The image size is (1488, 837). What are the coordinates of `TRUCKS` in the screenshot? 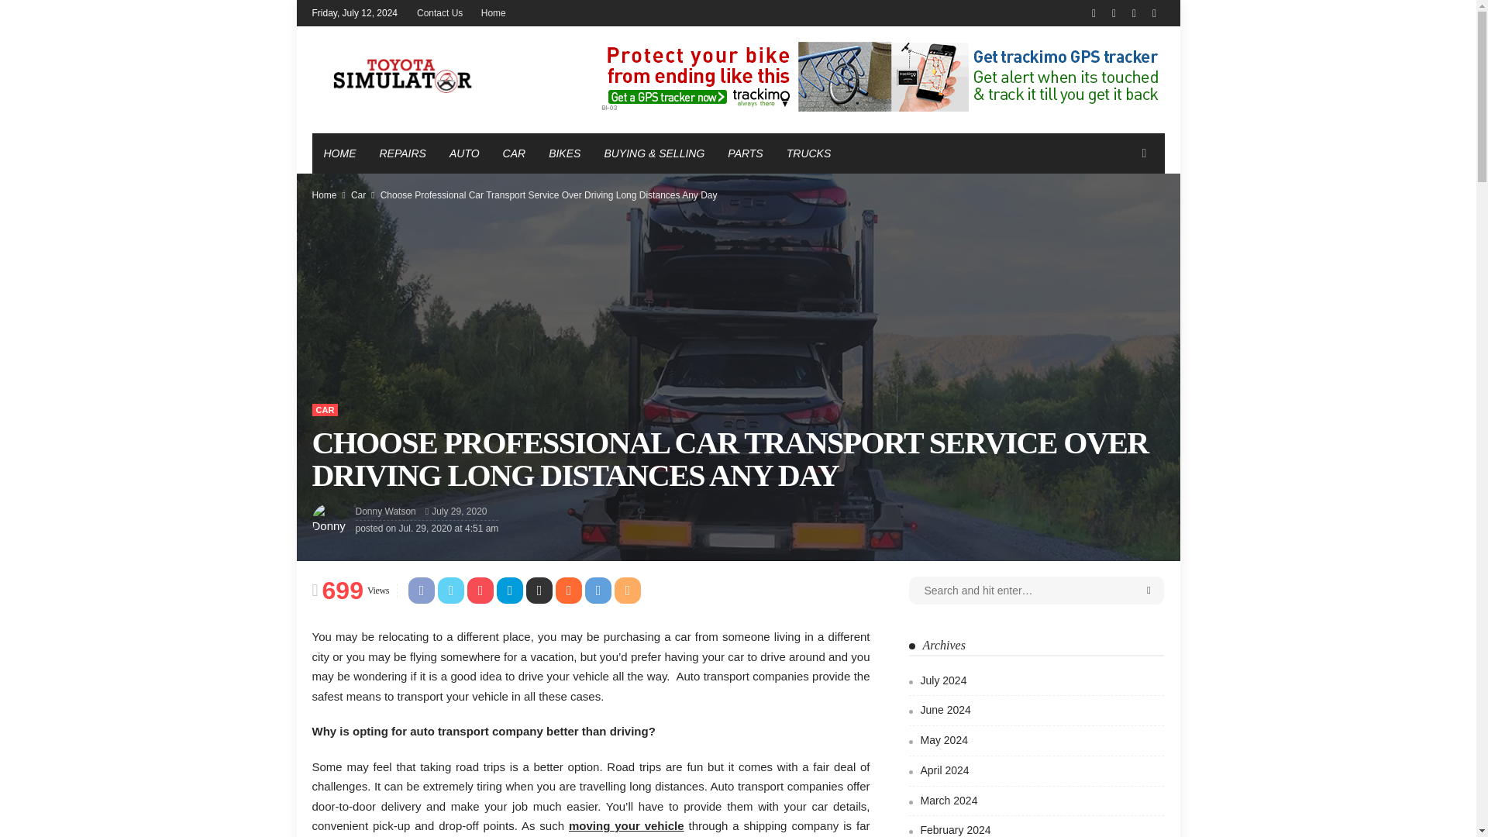 It's located at (809, 153).